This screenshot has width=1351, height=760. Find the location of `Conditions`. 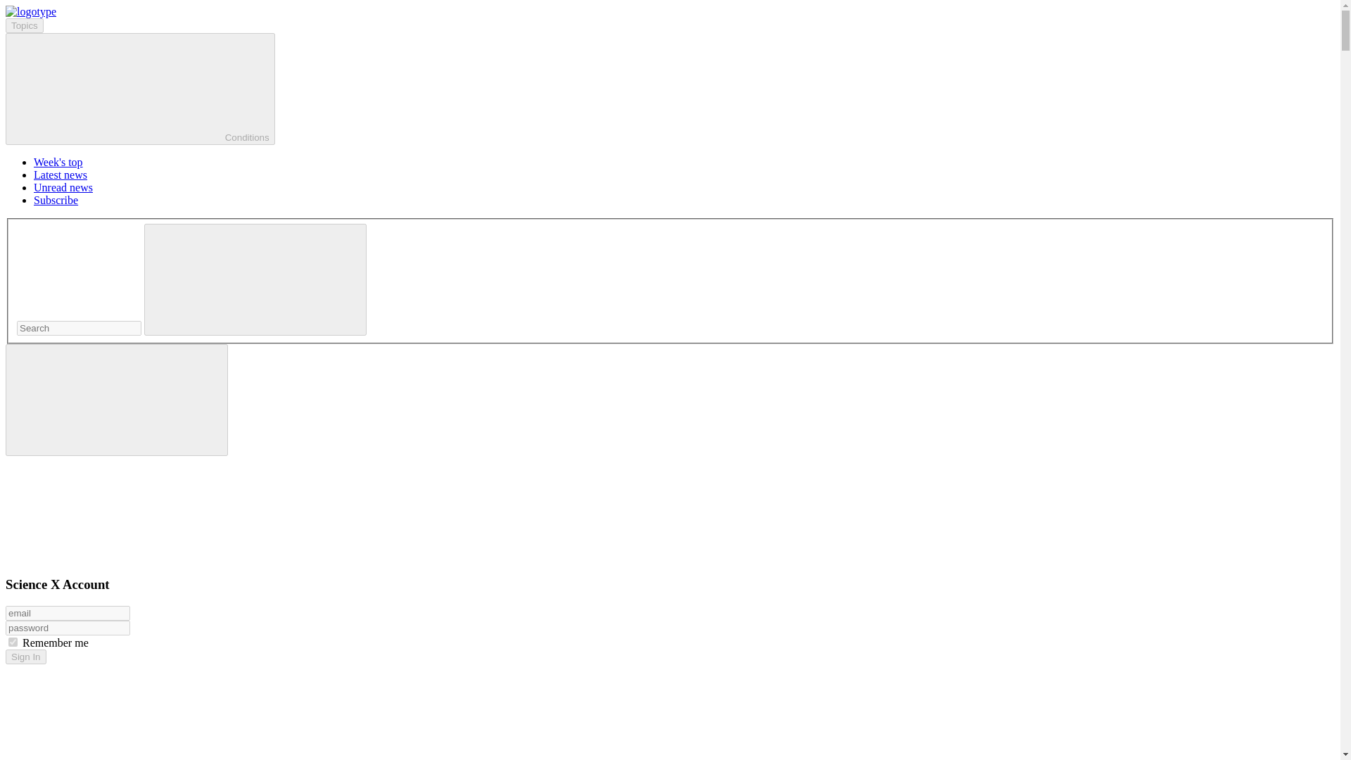

Conditions is located at coordinates (140, 89).